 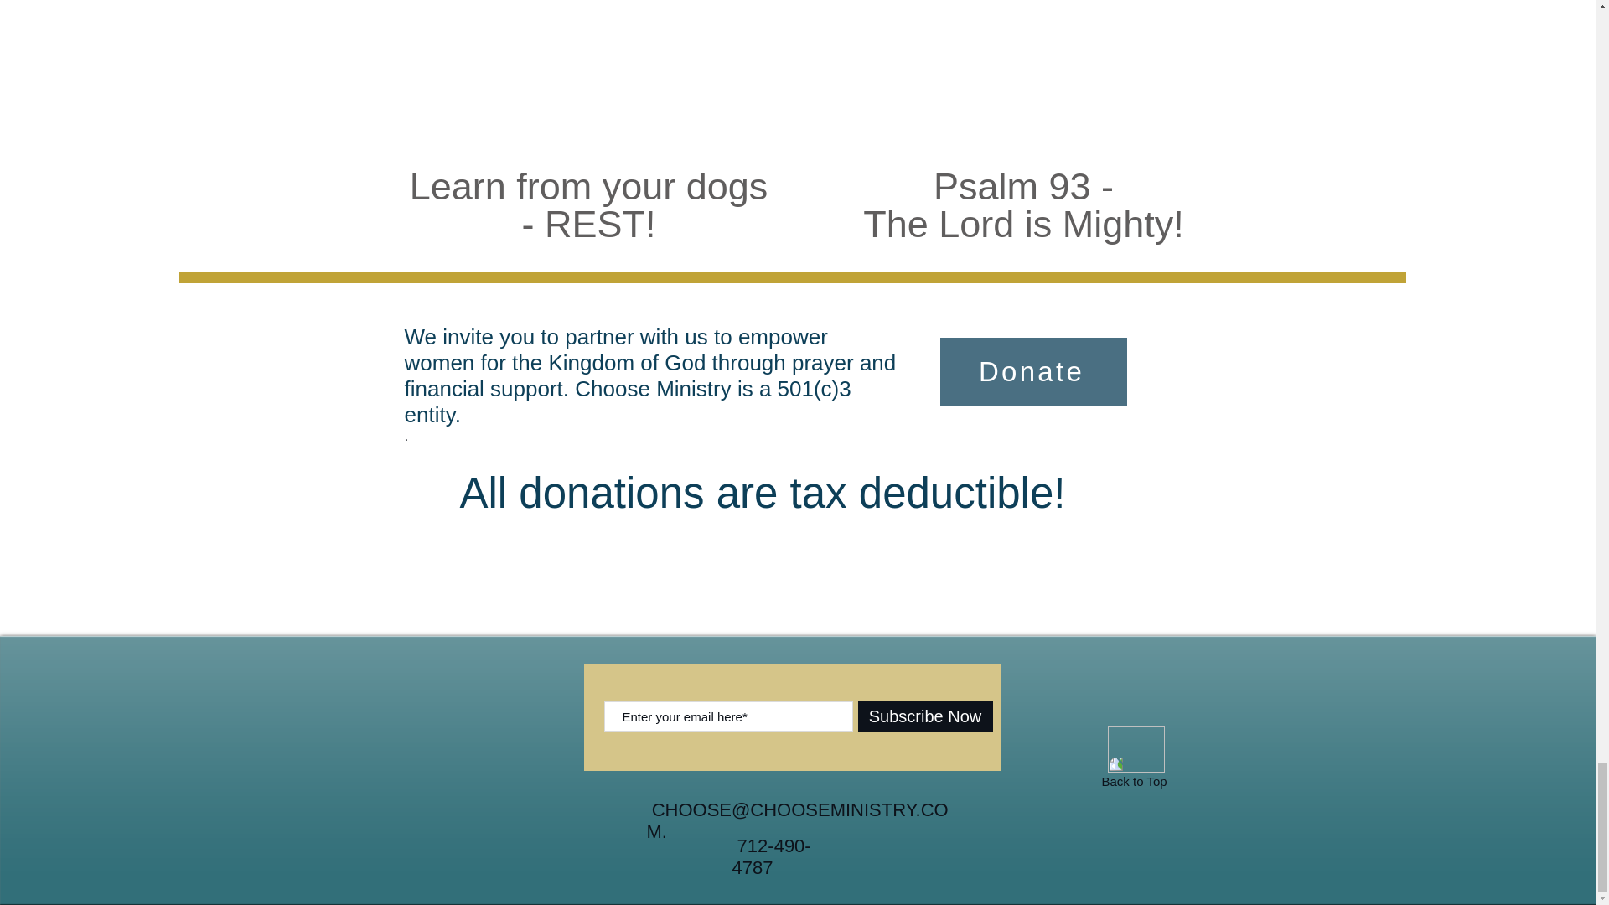 What do you see at coordinates (1033, 370) in the screenshot?
I see `Donate` at bounding box center [1033, 370].